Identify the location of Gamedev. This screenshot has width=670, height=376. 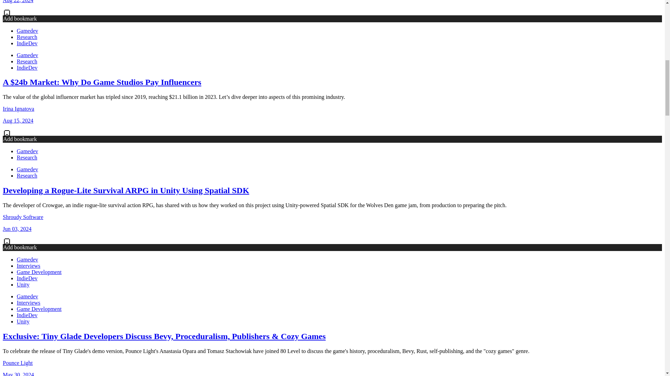
(27, 296).